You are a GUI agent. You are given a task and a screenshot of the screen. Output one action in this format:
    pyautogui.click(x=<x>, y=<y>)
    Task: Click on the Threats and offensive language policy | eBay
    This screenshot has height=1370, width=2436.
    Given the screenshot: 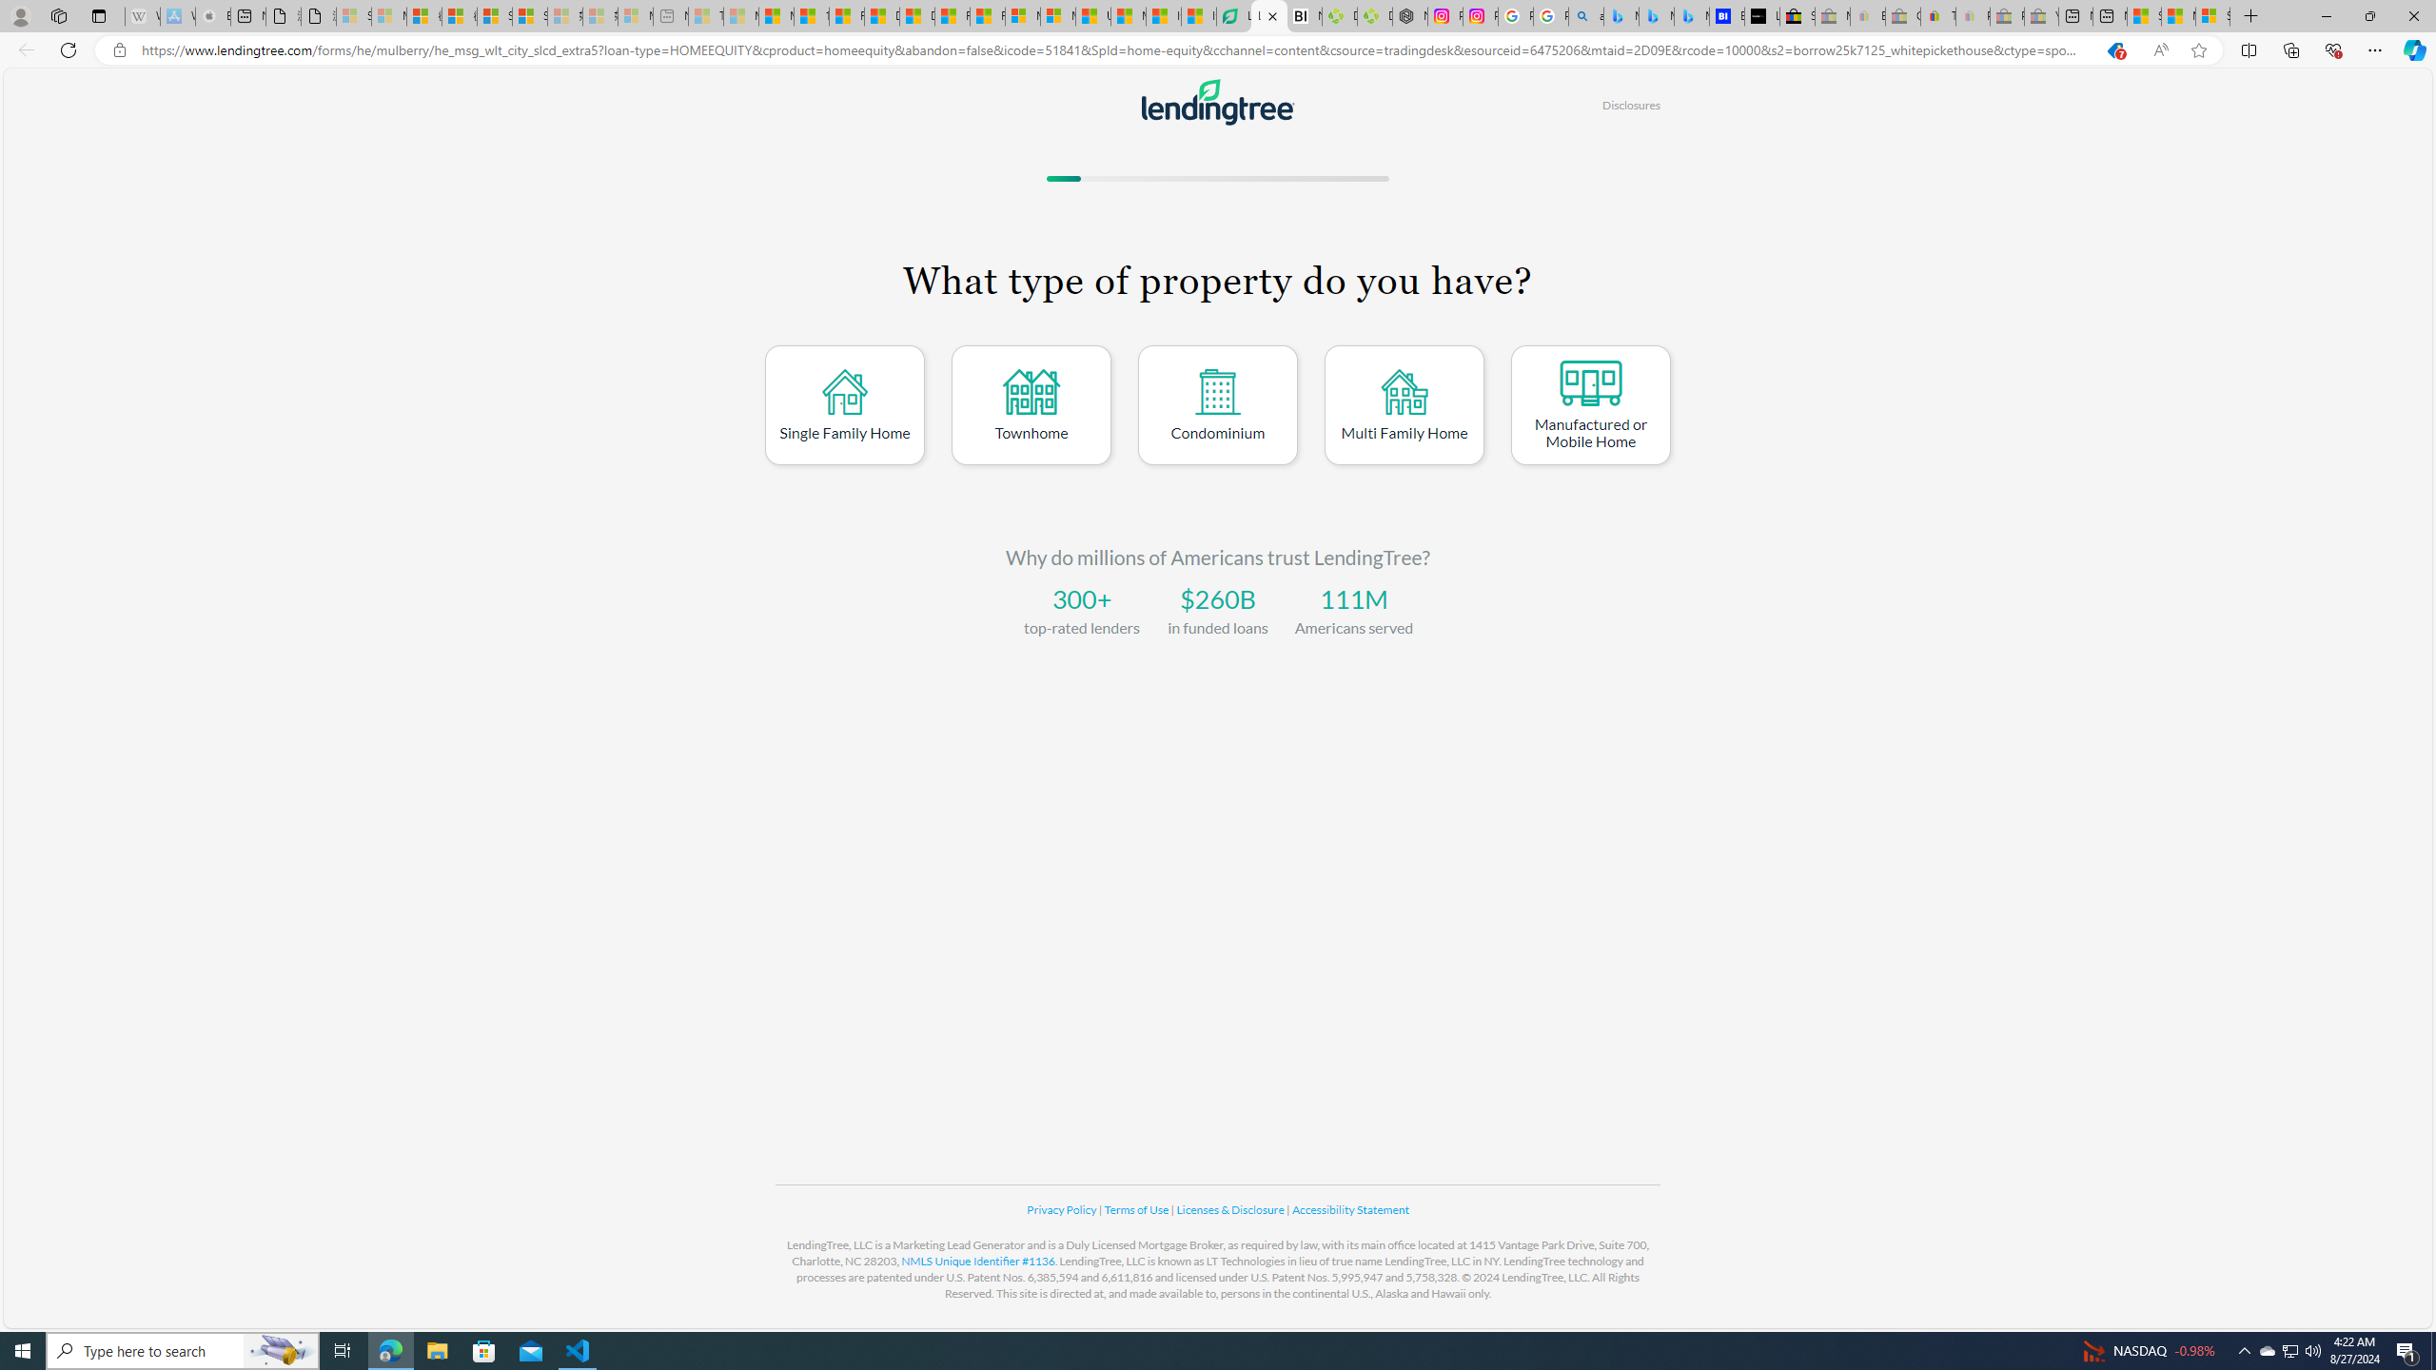 What is the action you would take?
    pyautogui.click(x=1937, y=16)
    